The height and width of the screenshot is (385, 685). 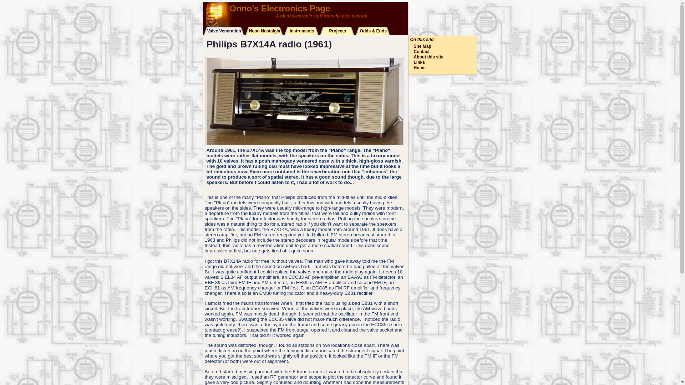 I want to click on Contact, so click(x=422, y=52).